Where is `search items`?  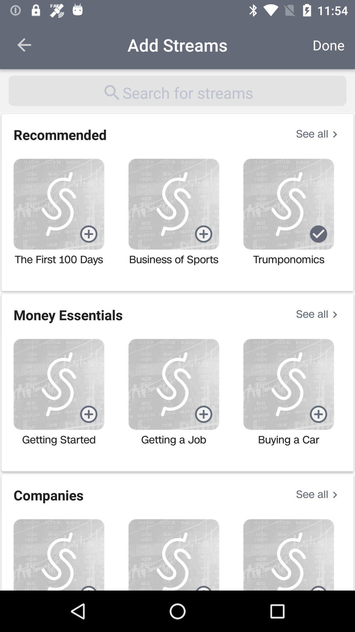 search items is located at coordinates (177, 91).